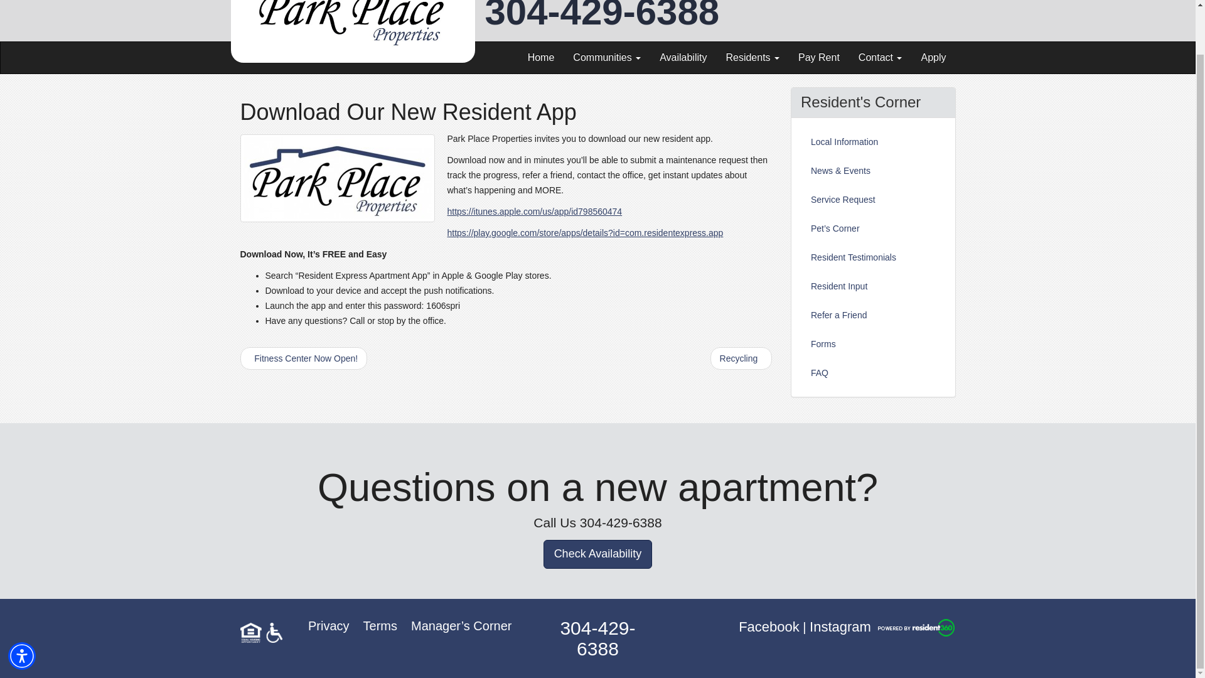 The image size is (1205, 678). What do you see at coordinates (683, 57) in the screenshot?
I see `Availability` at bounding box center [683, 57].